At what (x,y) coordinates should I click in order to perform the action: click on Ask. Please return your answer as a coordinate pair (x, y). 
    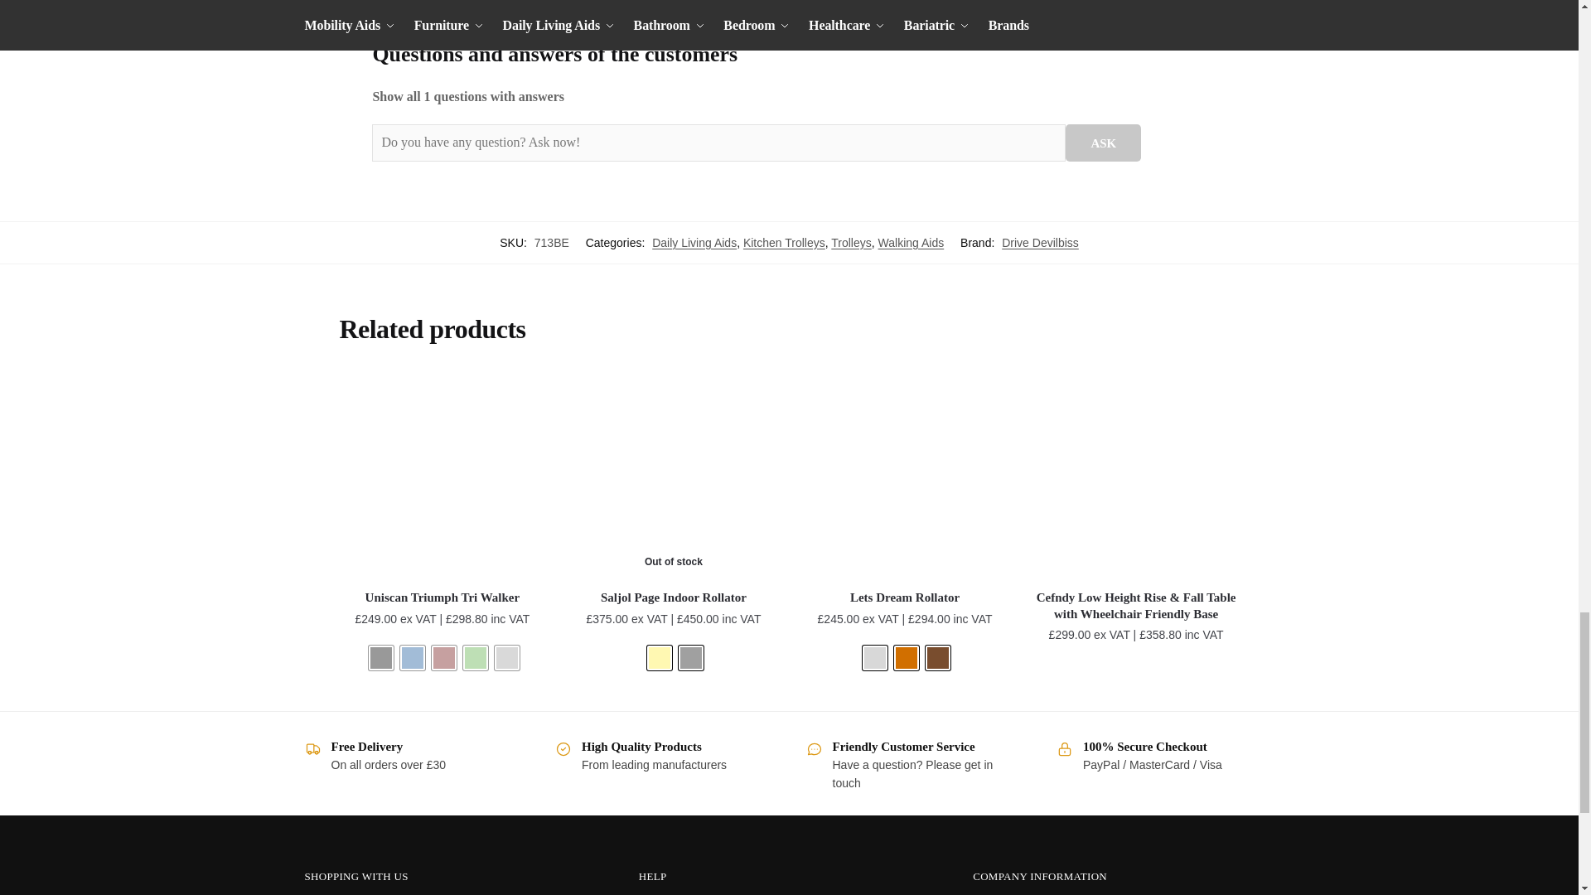
    Looking at the image, I should click on (442, 475).